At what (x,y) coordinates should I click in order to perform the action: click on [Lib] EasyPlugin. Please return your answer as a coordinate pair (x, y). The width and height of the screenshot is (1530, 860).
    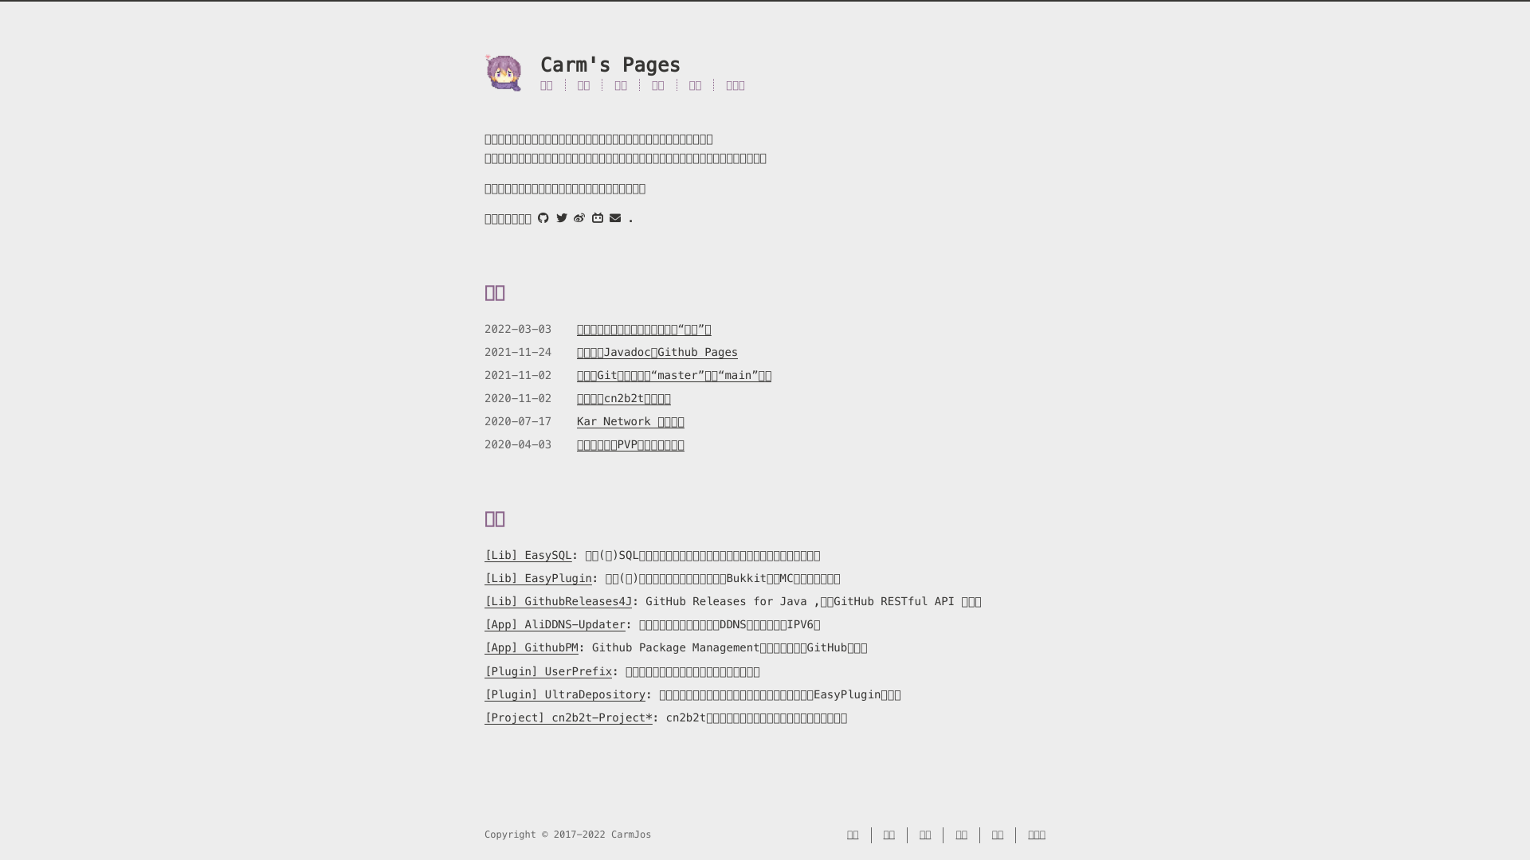
    Looking at the image, I should click on (539, 578).